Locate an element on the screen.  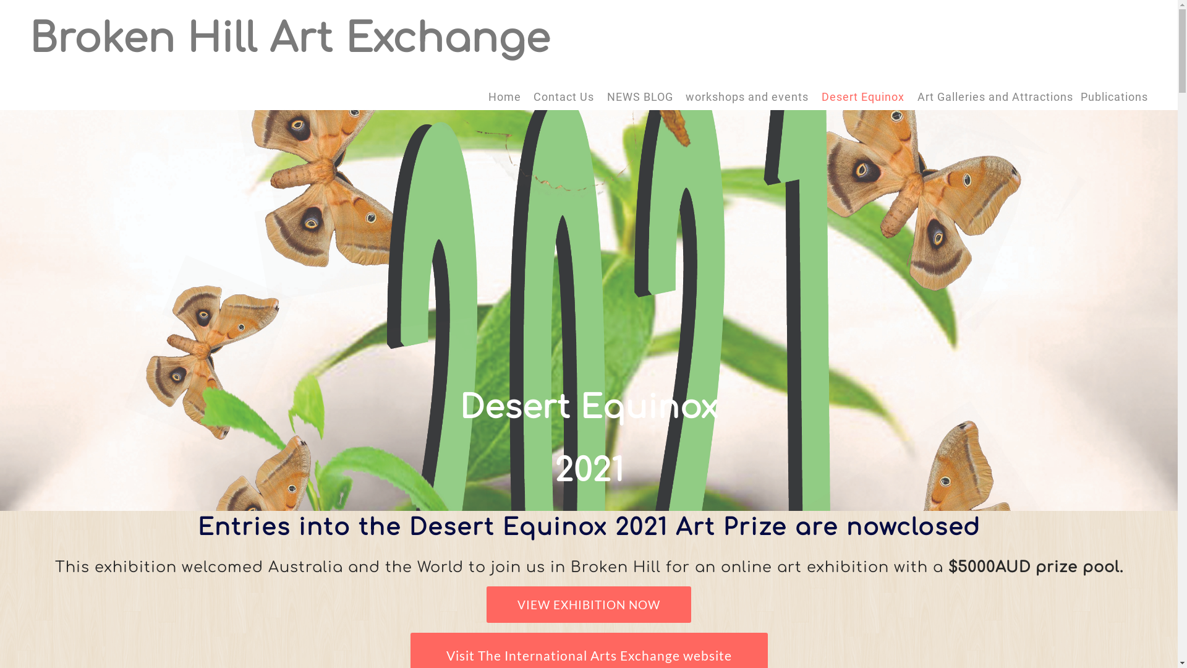
Publications is located at coordinates (1114, 97).